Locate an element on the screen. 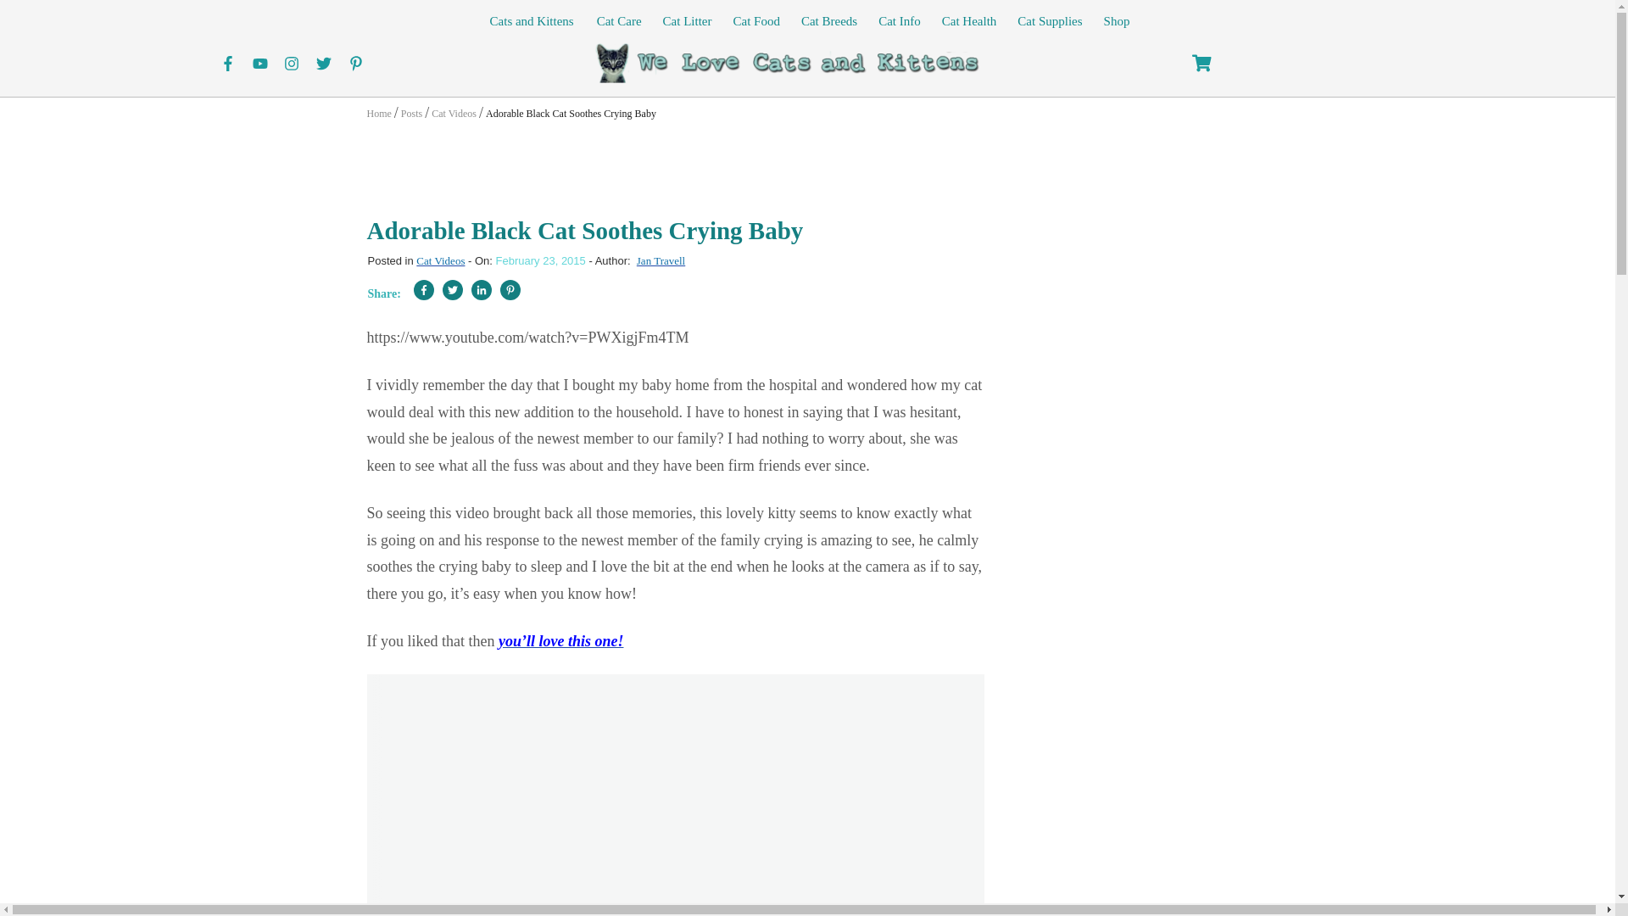 The height and width of the screenshot is (916, 1628). Cat Videos is located at coordinates (454, 112).